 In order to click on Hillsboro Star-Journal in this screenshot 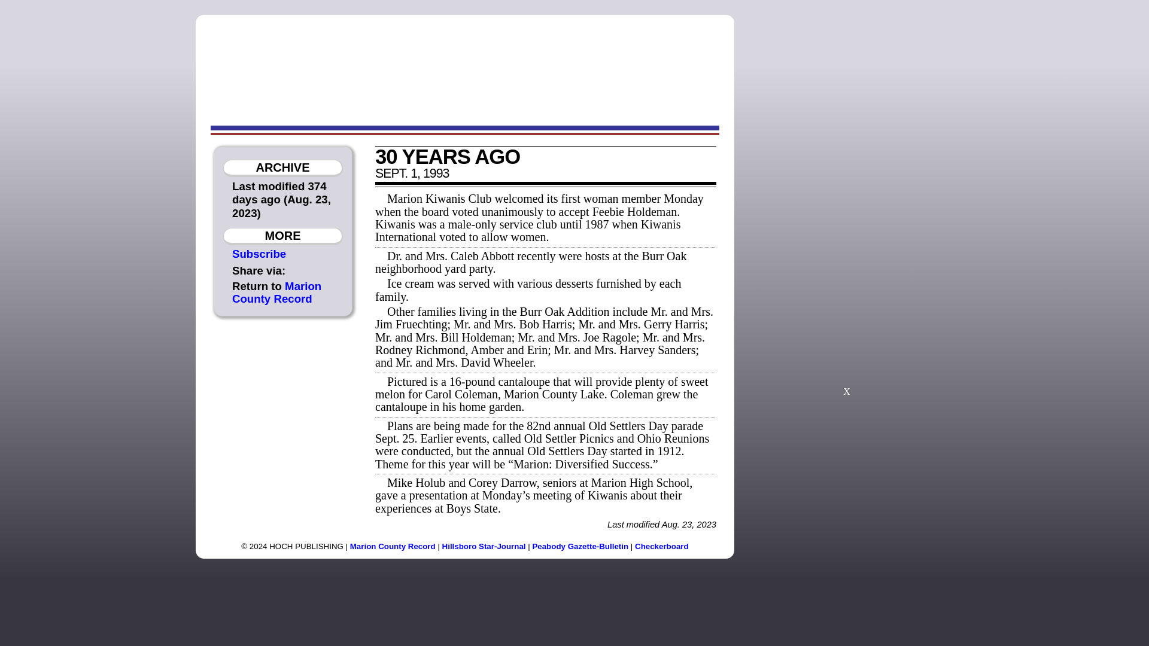, I will do `click(484, 547)`.